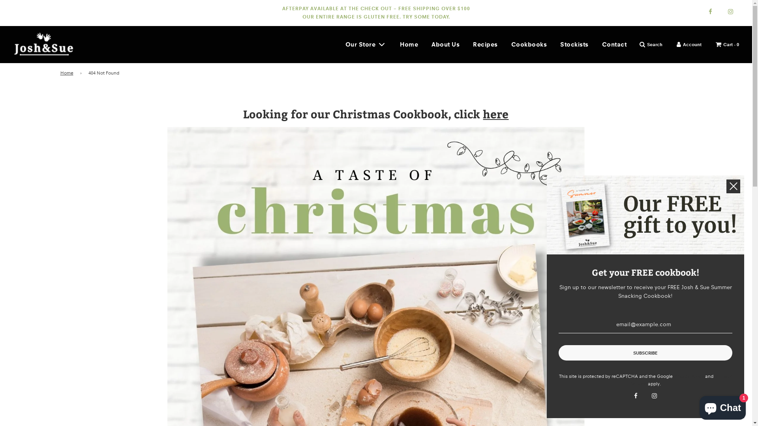  What do you see at coordinates (445, 45) in the screenshot?
I see `About Us` at bounding box center [445, 45].